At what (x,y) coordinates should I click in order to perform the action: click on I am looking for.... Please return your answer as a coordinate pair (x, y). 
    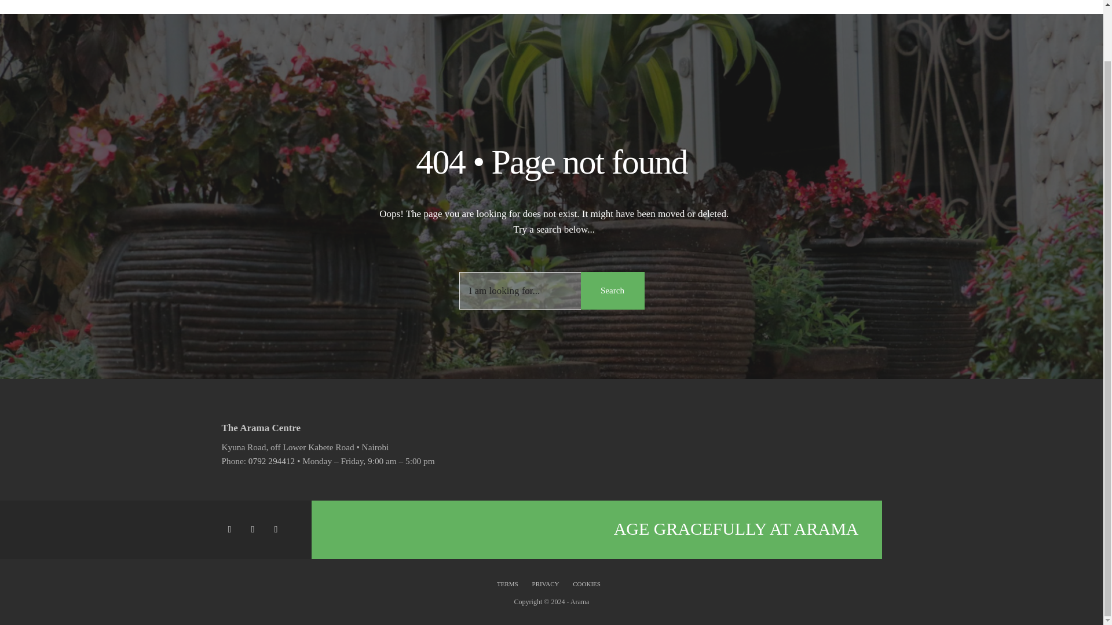
    Looking at the image, I should click on (551, 291).